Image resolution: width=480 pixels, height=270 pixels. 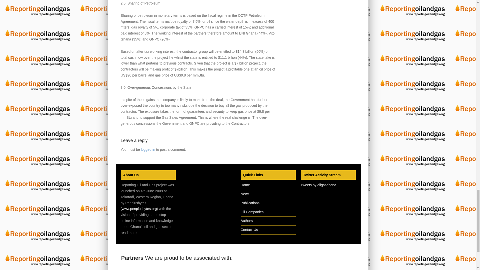 What do you see at coordinates (246, 220) in the screenshot?
I see `Authors` at bounding box center [246, 220].